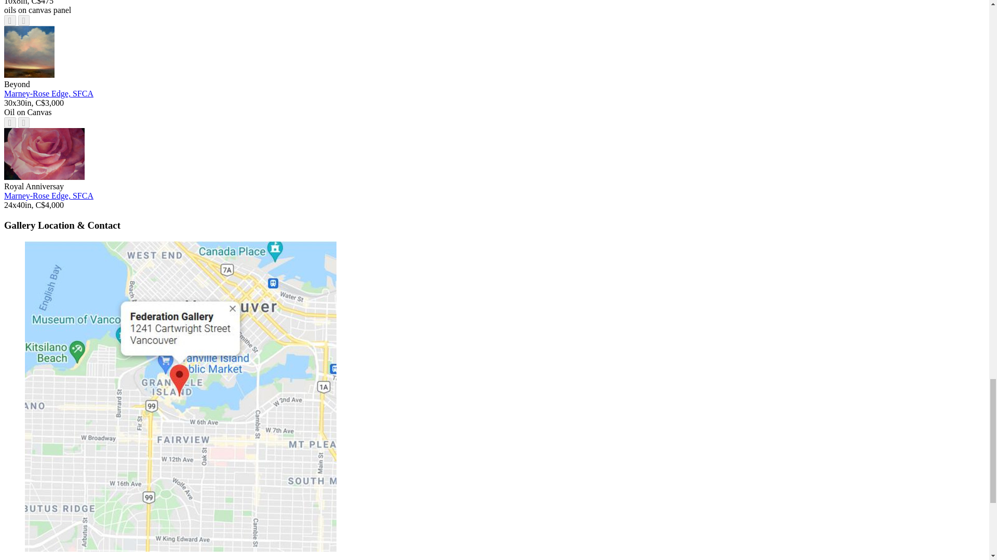 Image resolution: width=997 pixels, height=560 pixels. Describe the element at coordinates (49, 93) in the screenshot. I see `Marney-Rose Edge, SFCA` at that location.